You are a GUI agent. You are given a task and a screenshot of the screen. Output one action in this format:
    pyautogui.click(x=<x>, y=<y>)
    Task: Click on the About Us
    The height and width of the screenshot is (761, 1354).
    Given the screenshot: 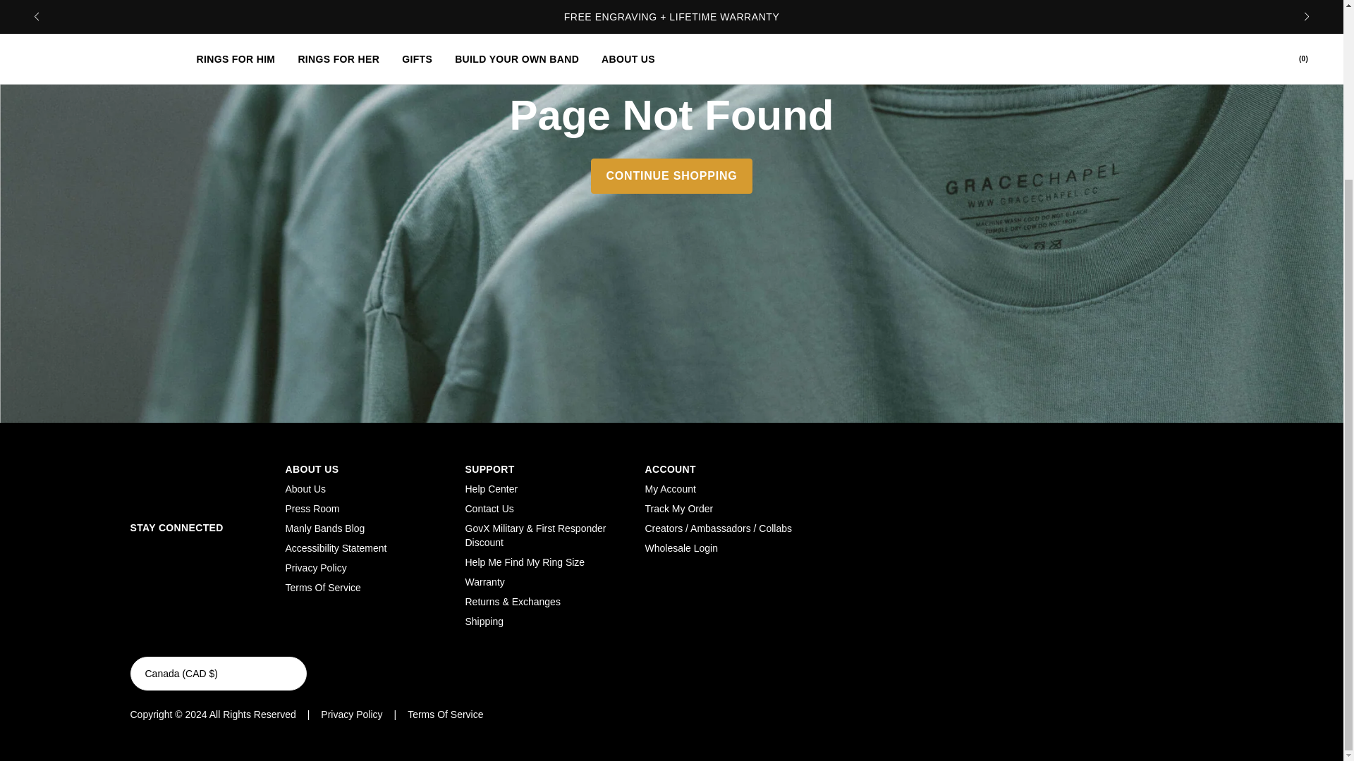 What is the action you would take?
    pyautogui.click(x=305, y=489)
    